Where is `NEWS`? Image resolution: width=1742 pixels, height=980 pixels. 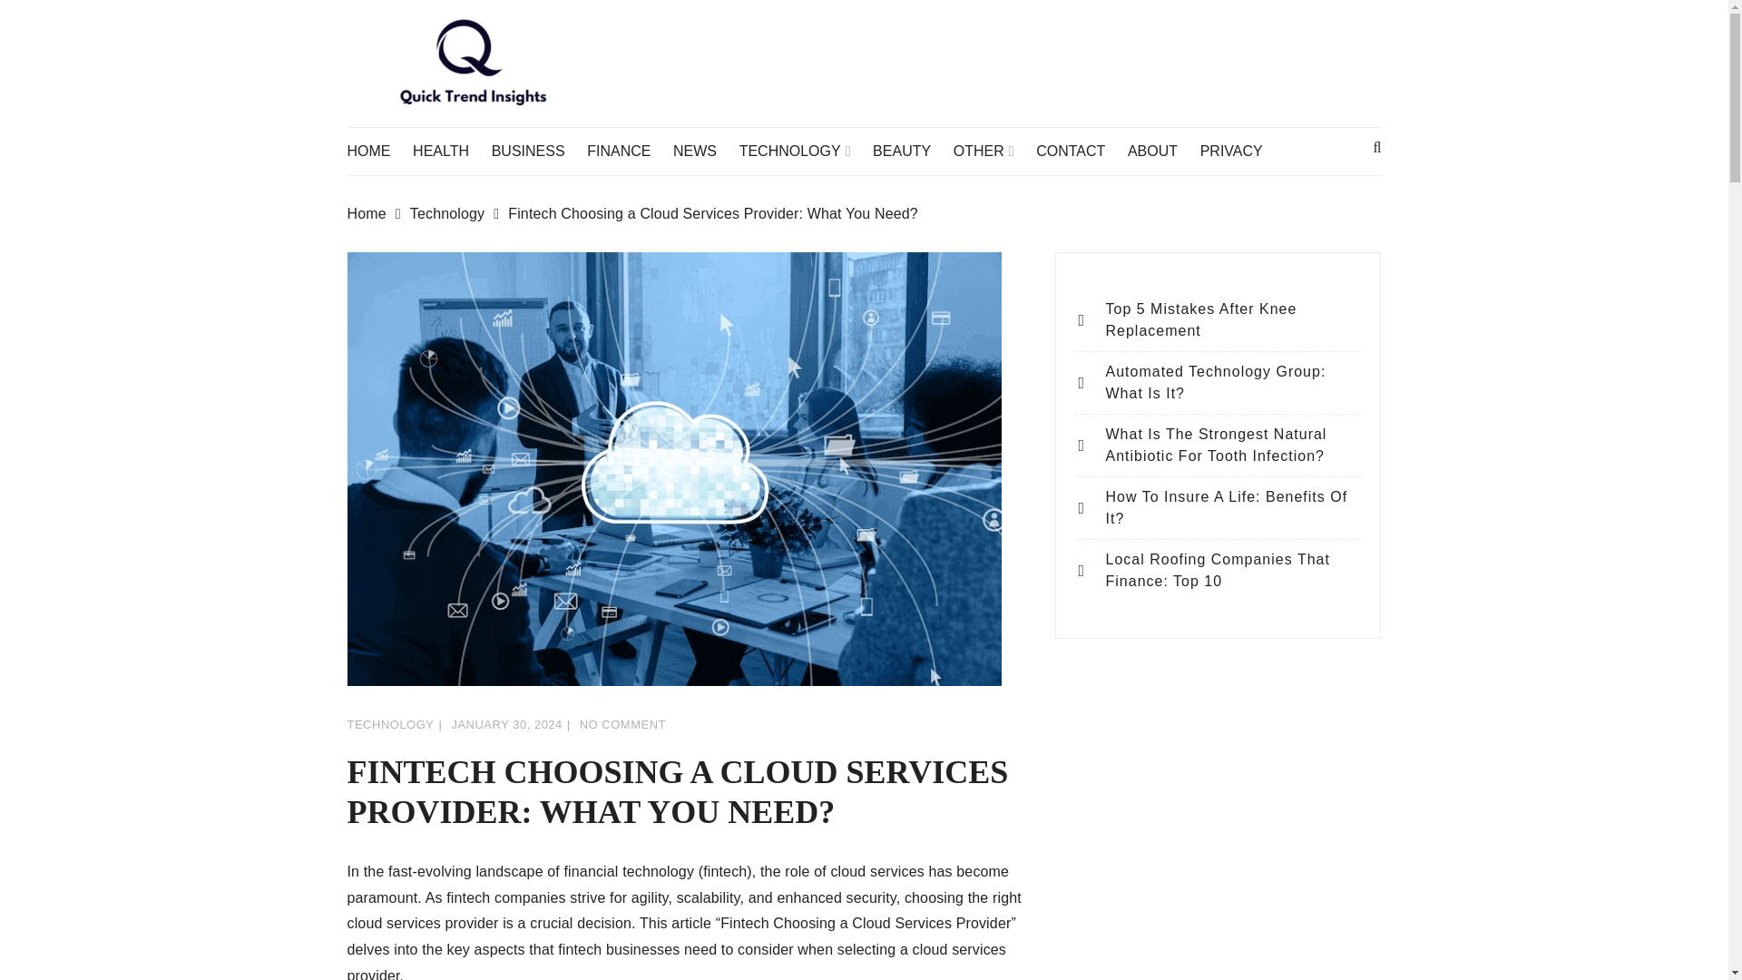 NEWS is located at coordinates (704, 152).